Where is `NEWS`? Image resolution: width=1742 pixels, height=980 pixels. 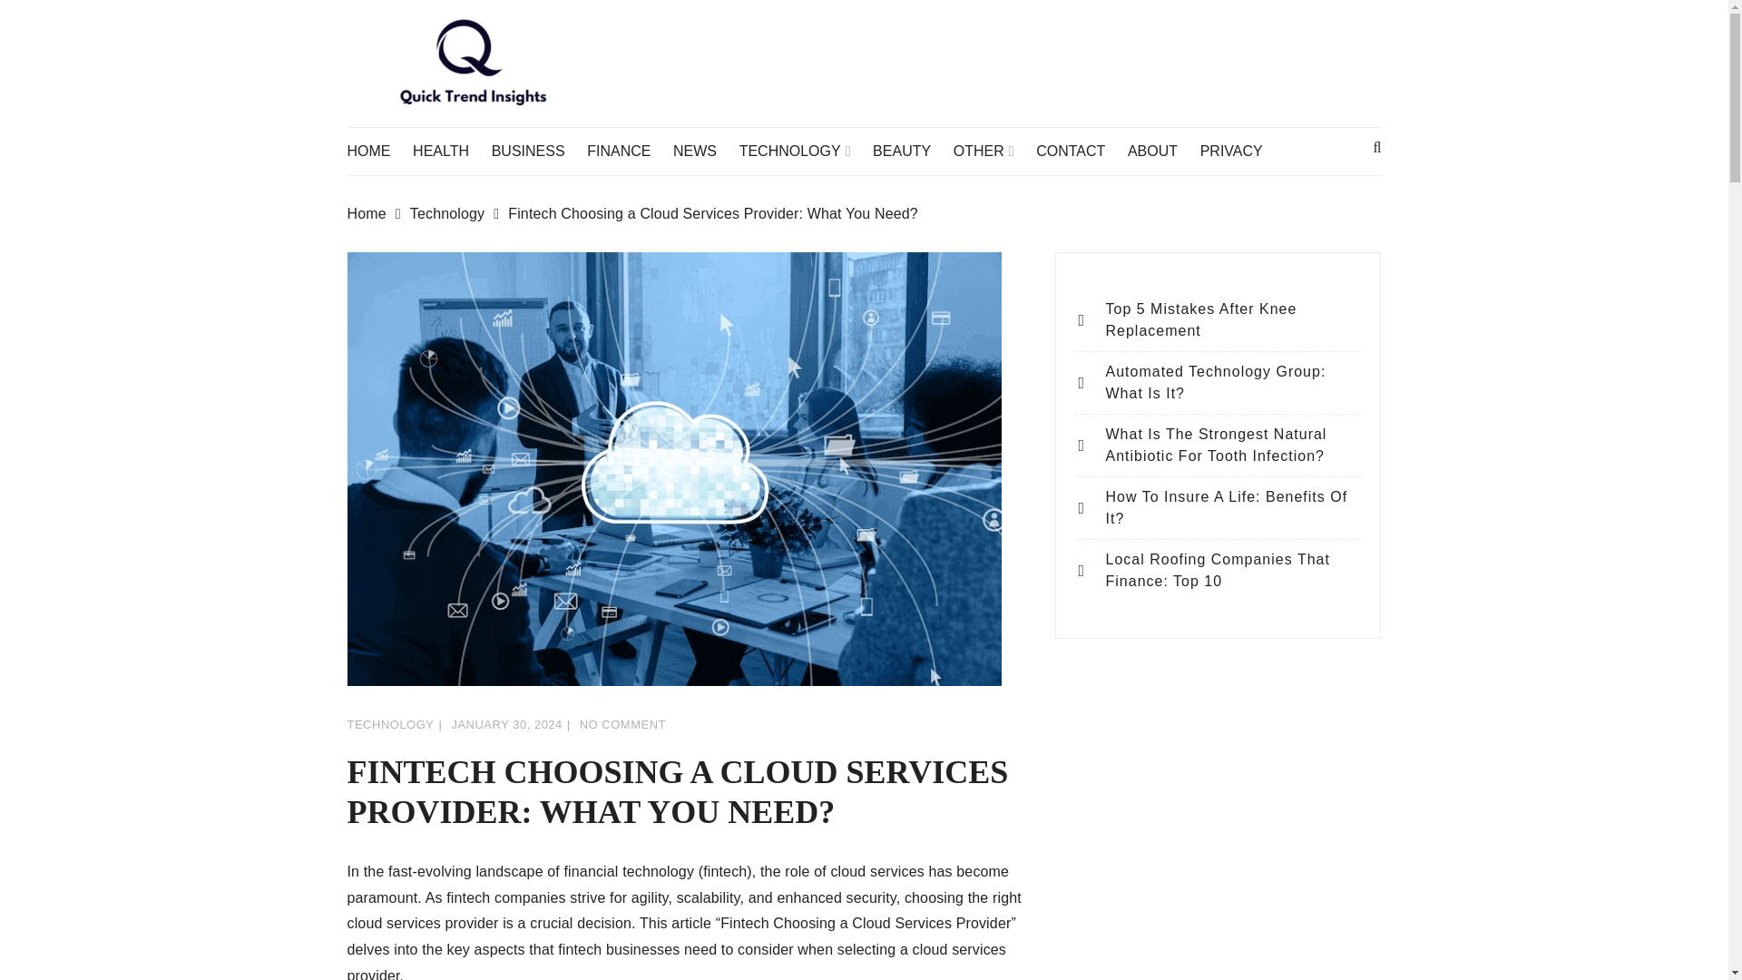 NEWS is located at coordinates (704, 152).